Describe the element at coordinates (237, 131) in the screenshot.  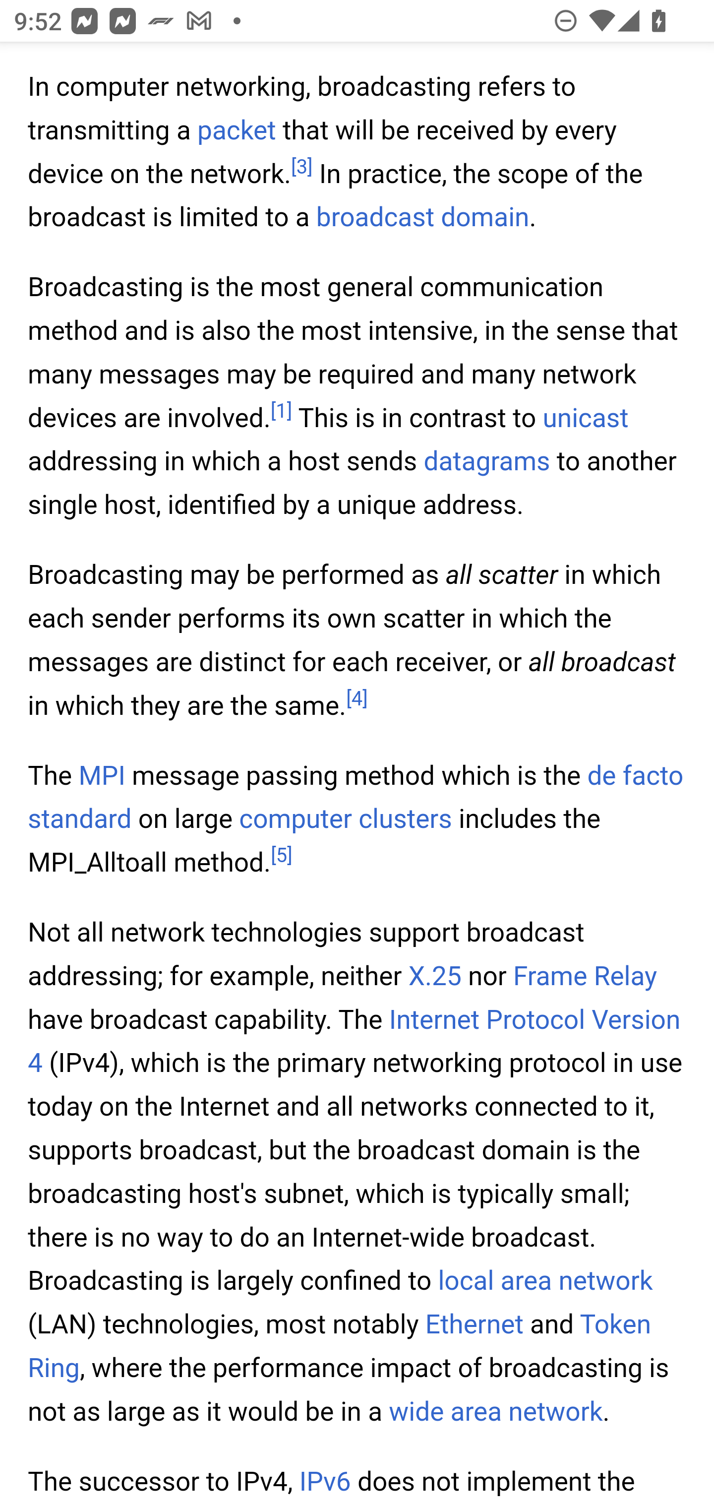
I see `packet` at that location.